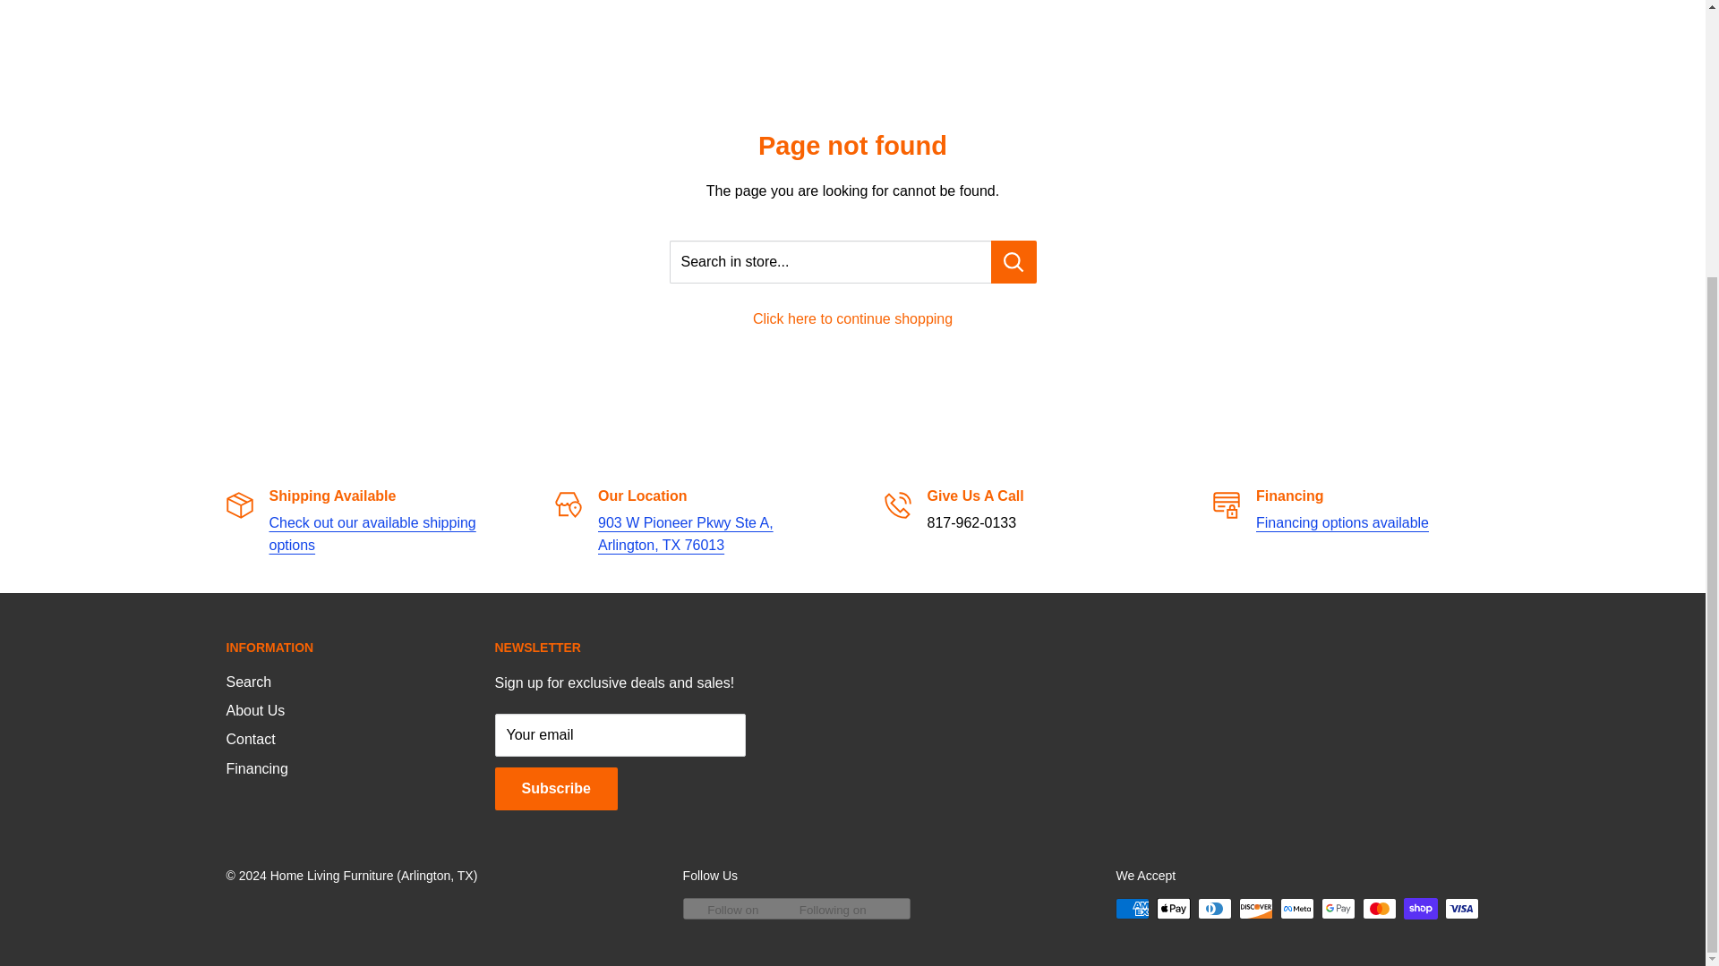 The image size is (1719, 966). I want to click on Contact, so click(686, 533).